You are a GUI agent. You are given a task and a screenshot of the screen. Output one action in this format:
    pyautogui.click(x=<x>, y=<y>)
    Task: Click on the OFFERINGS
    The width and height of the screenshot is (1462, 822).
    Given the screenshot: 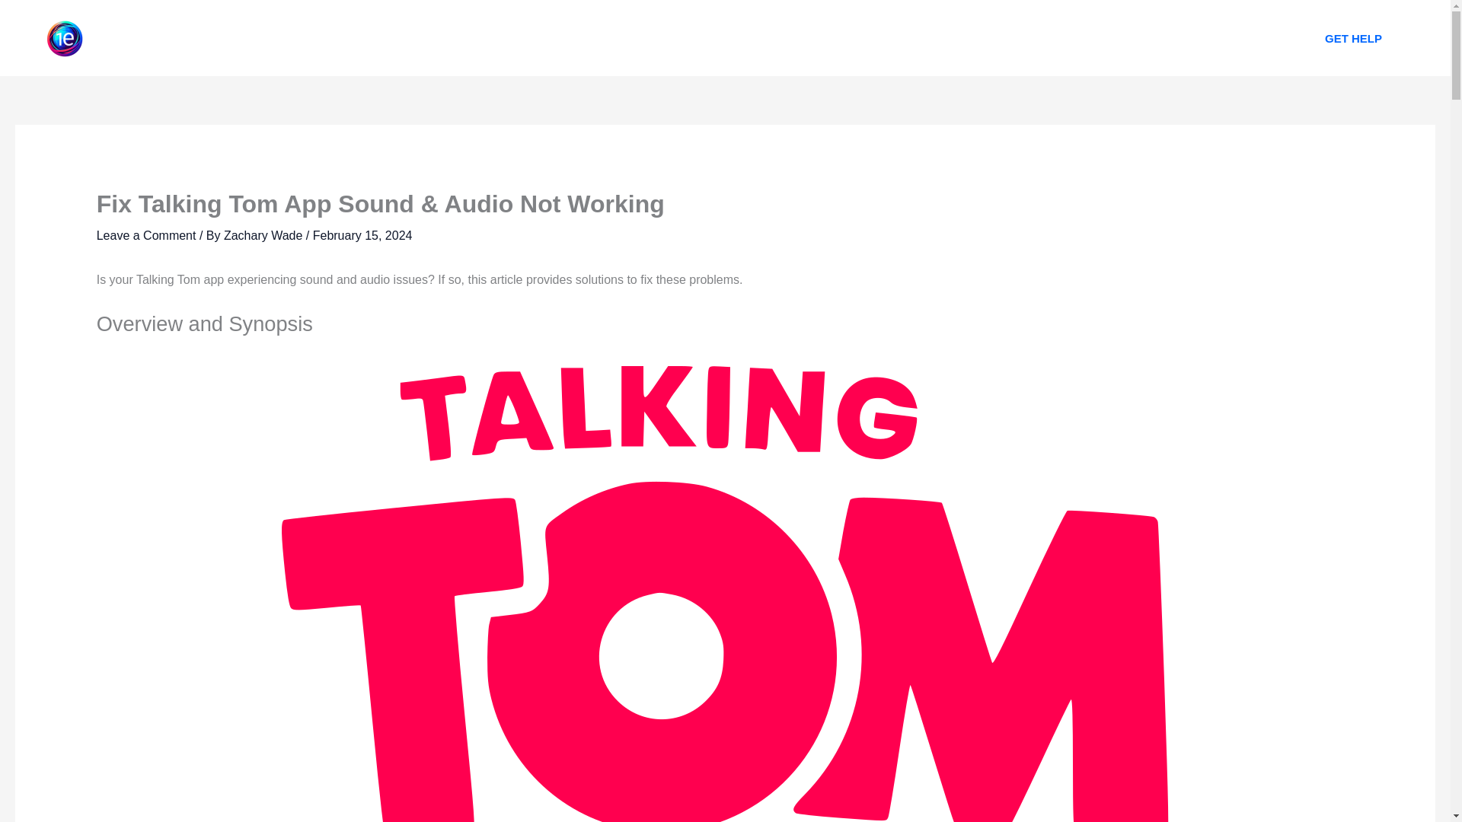 What is the action you would take?
    pyautogui.click(x=751, y=38)
    